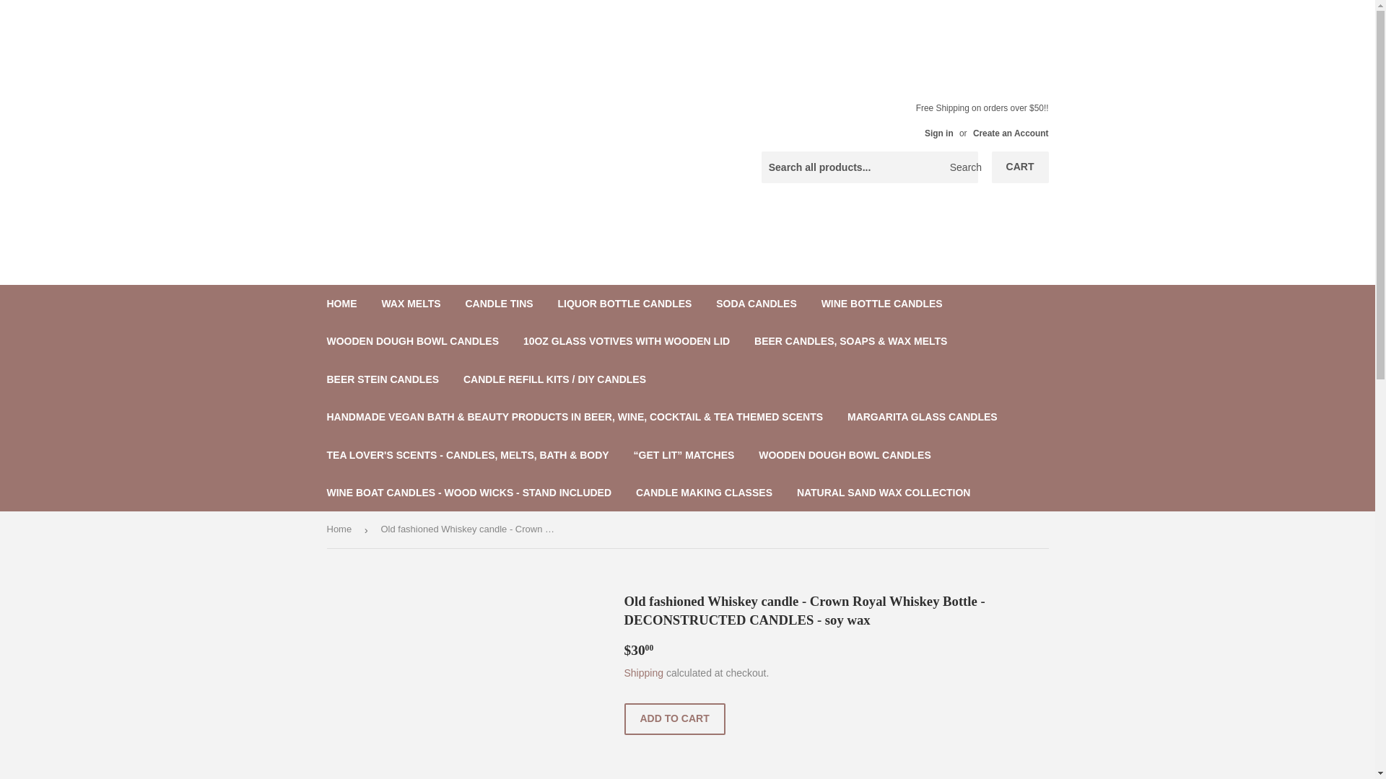 This screenshot has height=779, width=1386. Describe the element at coordinates (757, 304) in the screenshot. I see `SODA CANDLES` at that location.